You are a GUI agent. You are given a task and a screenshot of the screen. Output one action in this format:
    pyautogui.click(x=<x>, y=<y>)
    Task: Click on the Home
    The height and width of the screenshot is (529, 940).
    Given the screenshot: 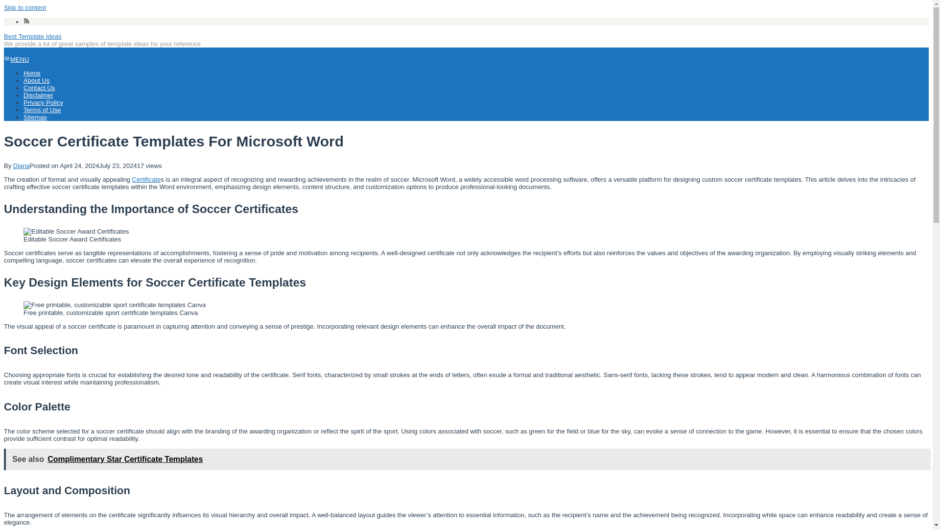 What is the action you would take?
    pyautogui.click(x=32, y=72)
    